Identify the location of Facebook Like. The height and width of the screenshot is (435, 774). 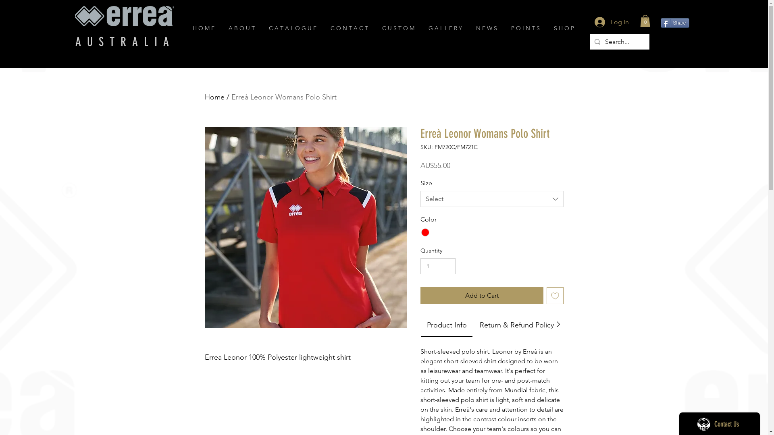
(676, 44).